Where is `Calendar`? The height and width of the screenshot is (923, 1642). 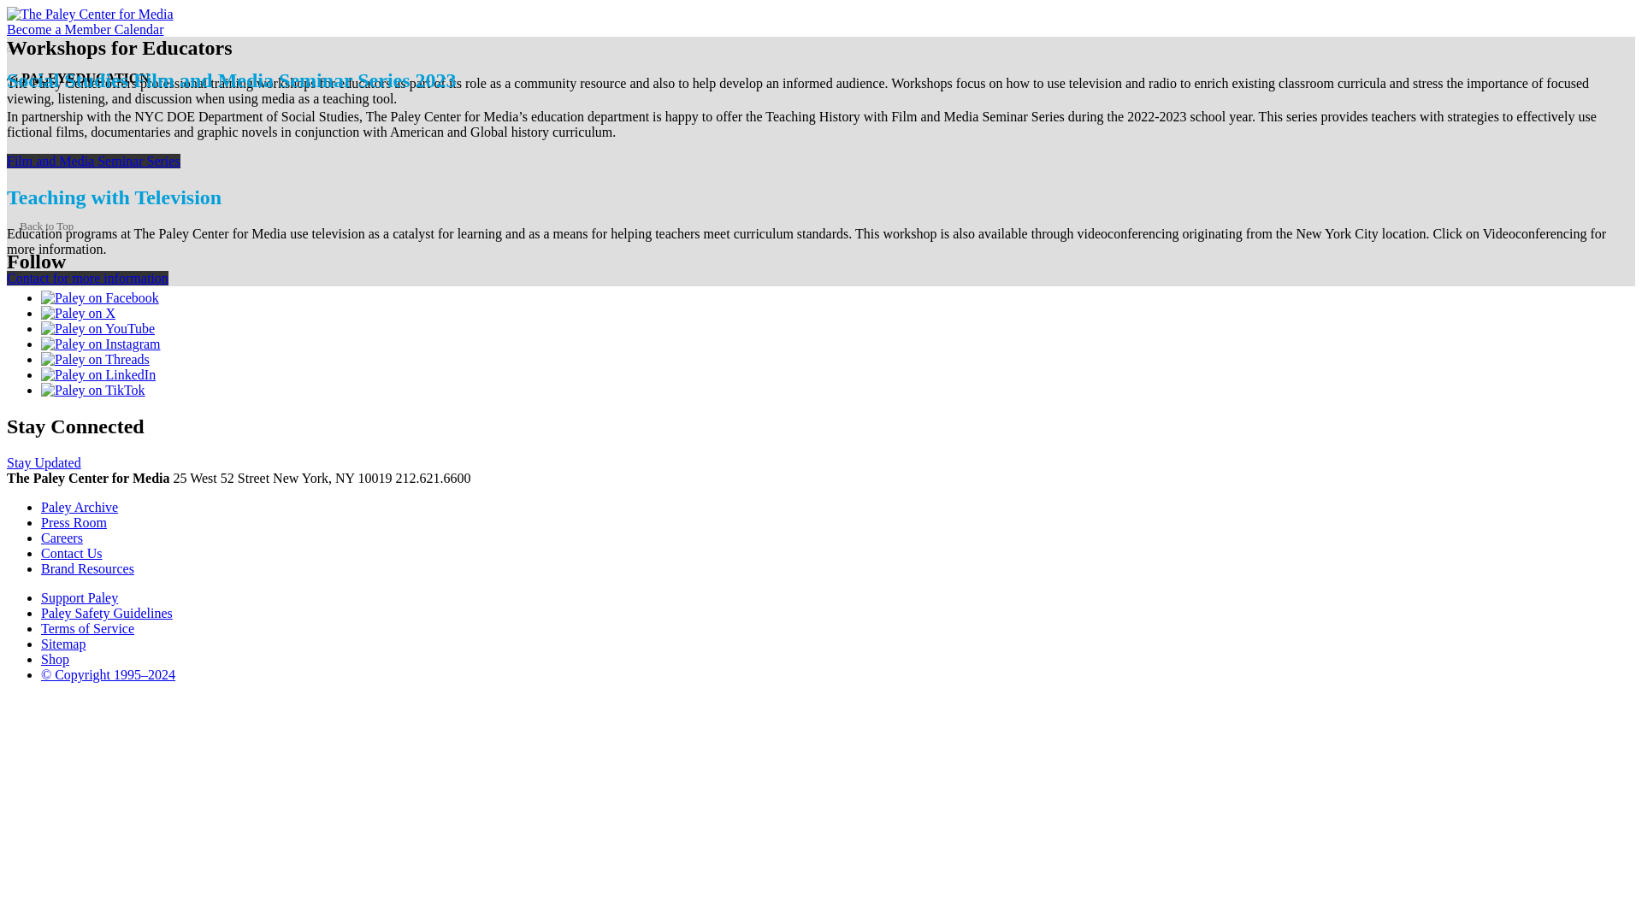 Calendar is located at coordinates (139, 29).